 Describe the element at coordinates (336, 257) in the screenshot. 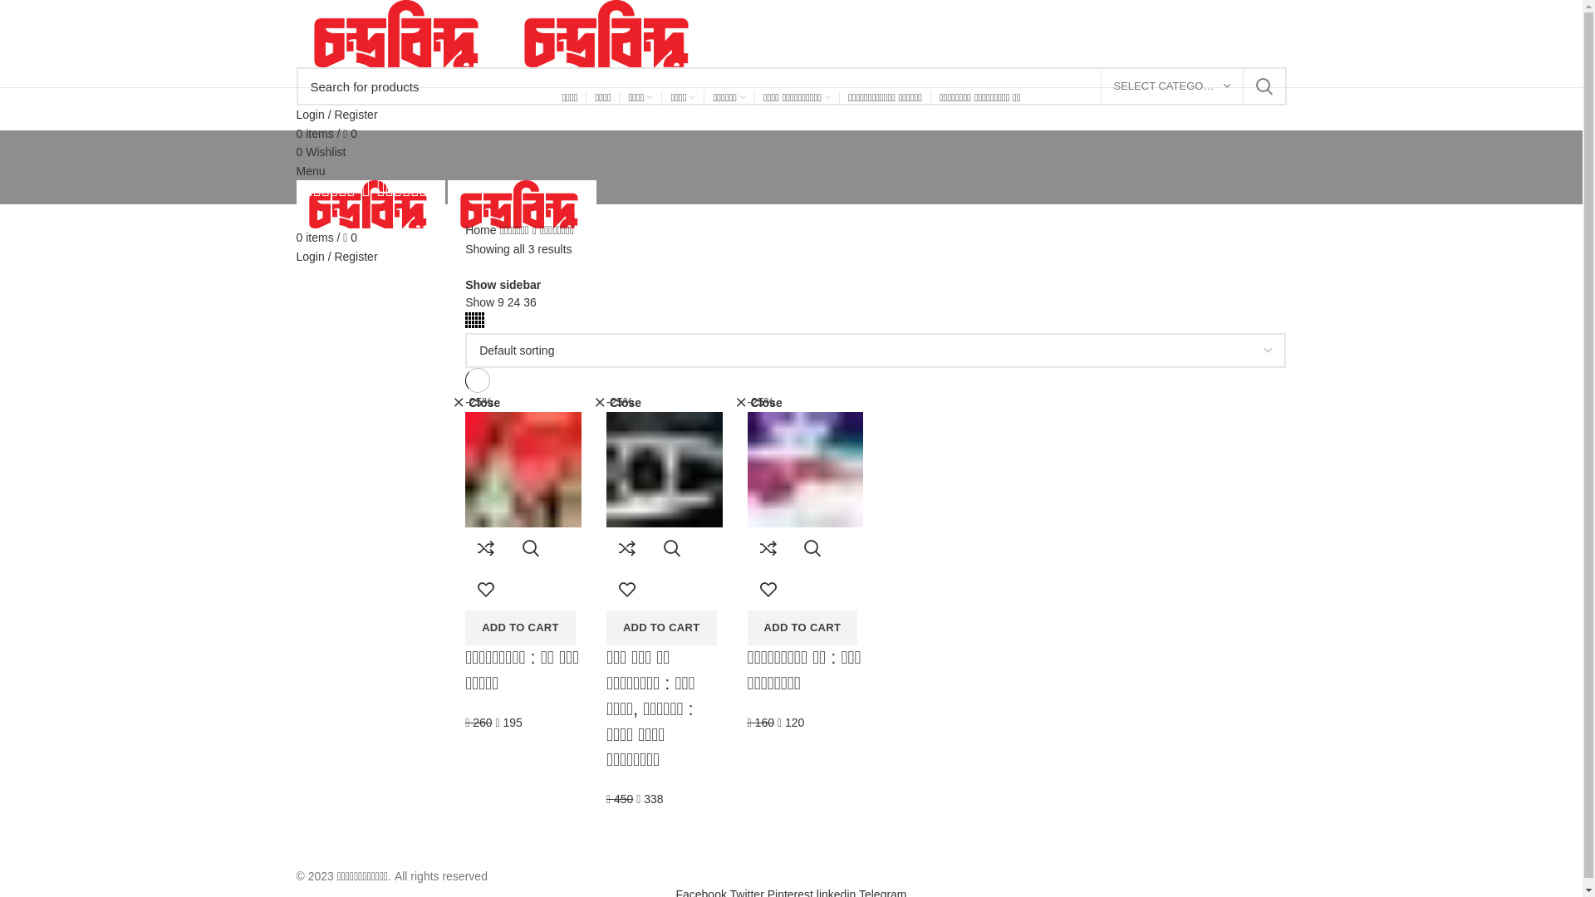

I see `Login / Register` at that location.